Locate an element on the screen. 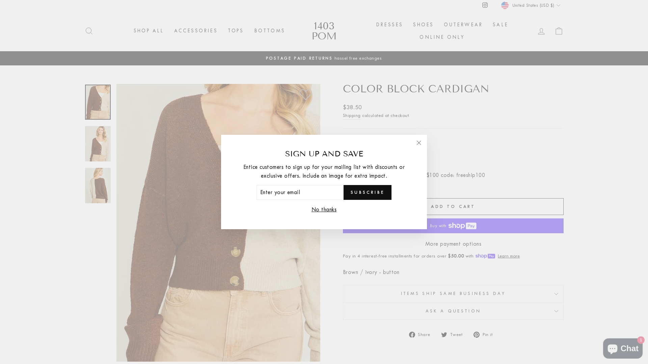 Image resolution: width=648 pixels, height=364 pixels. DRESSES is located at coordinates (389, 25).